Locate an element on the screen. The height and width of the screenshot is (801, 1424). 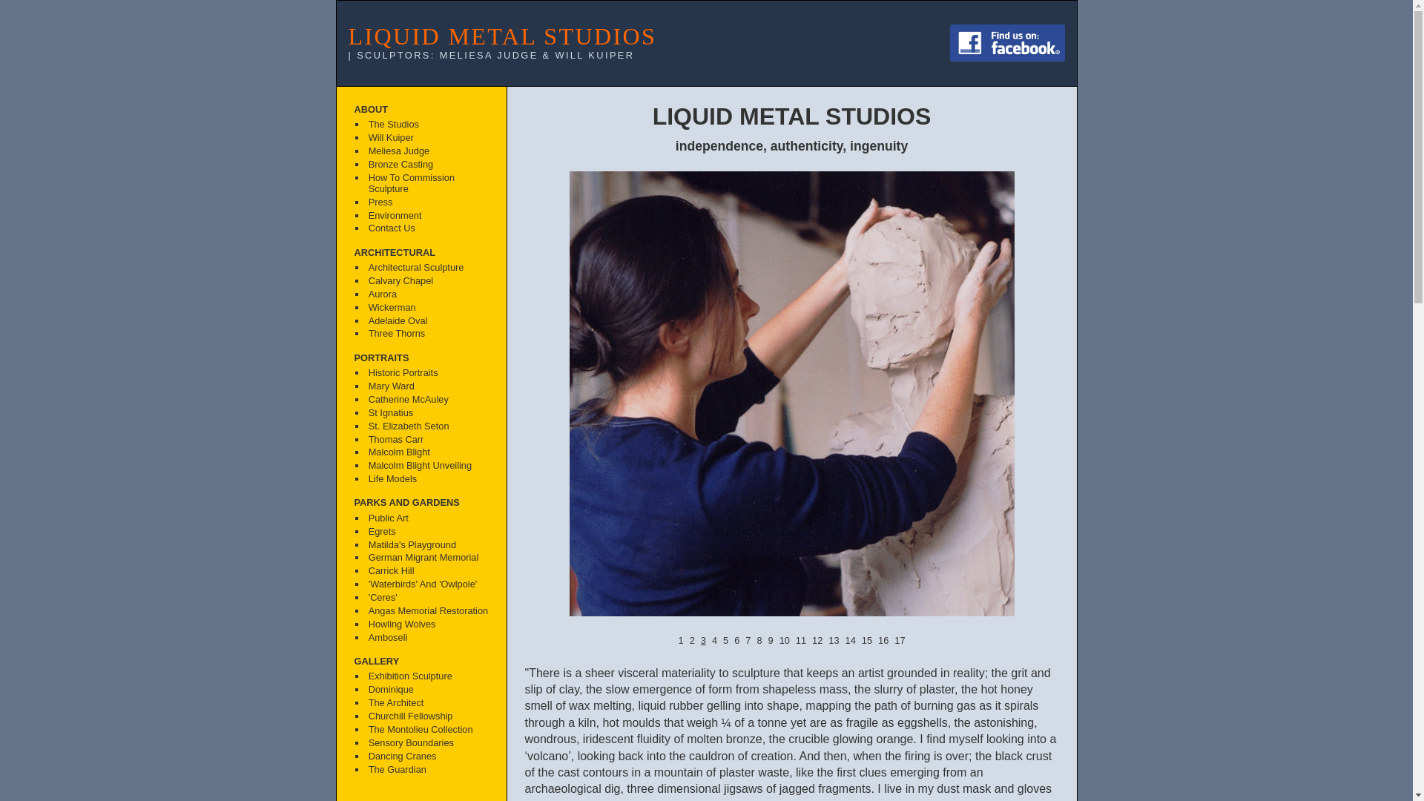
Thomas Carr is located at coordinates (427, 440).